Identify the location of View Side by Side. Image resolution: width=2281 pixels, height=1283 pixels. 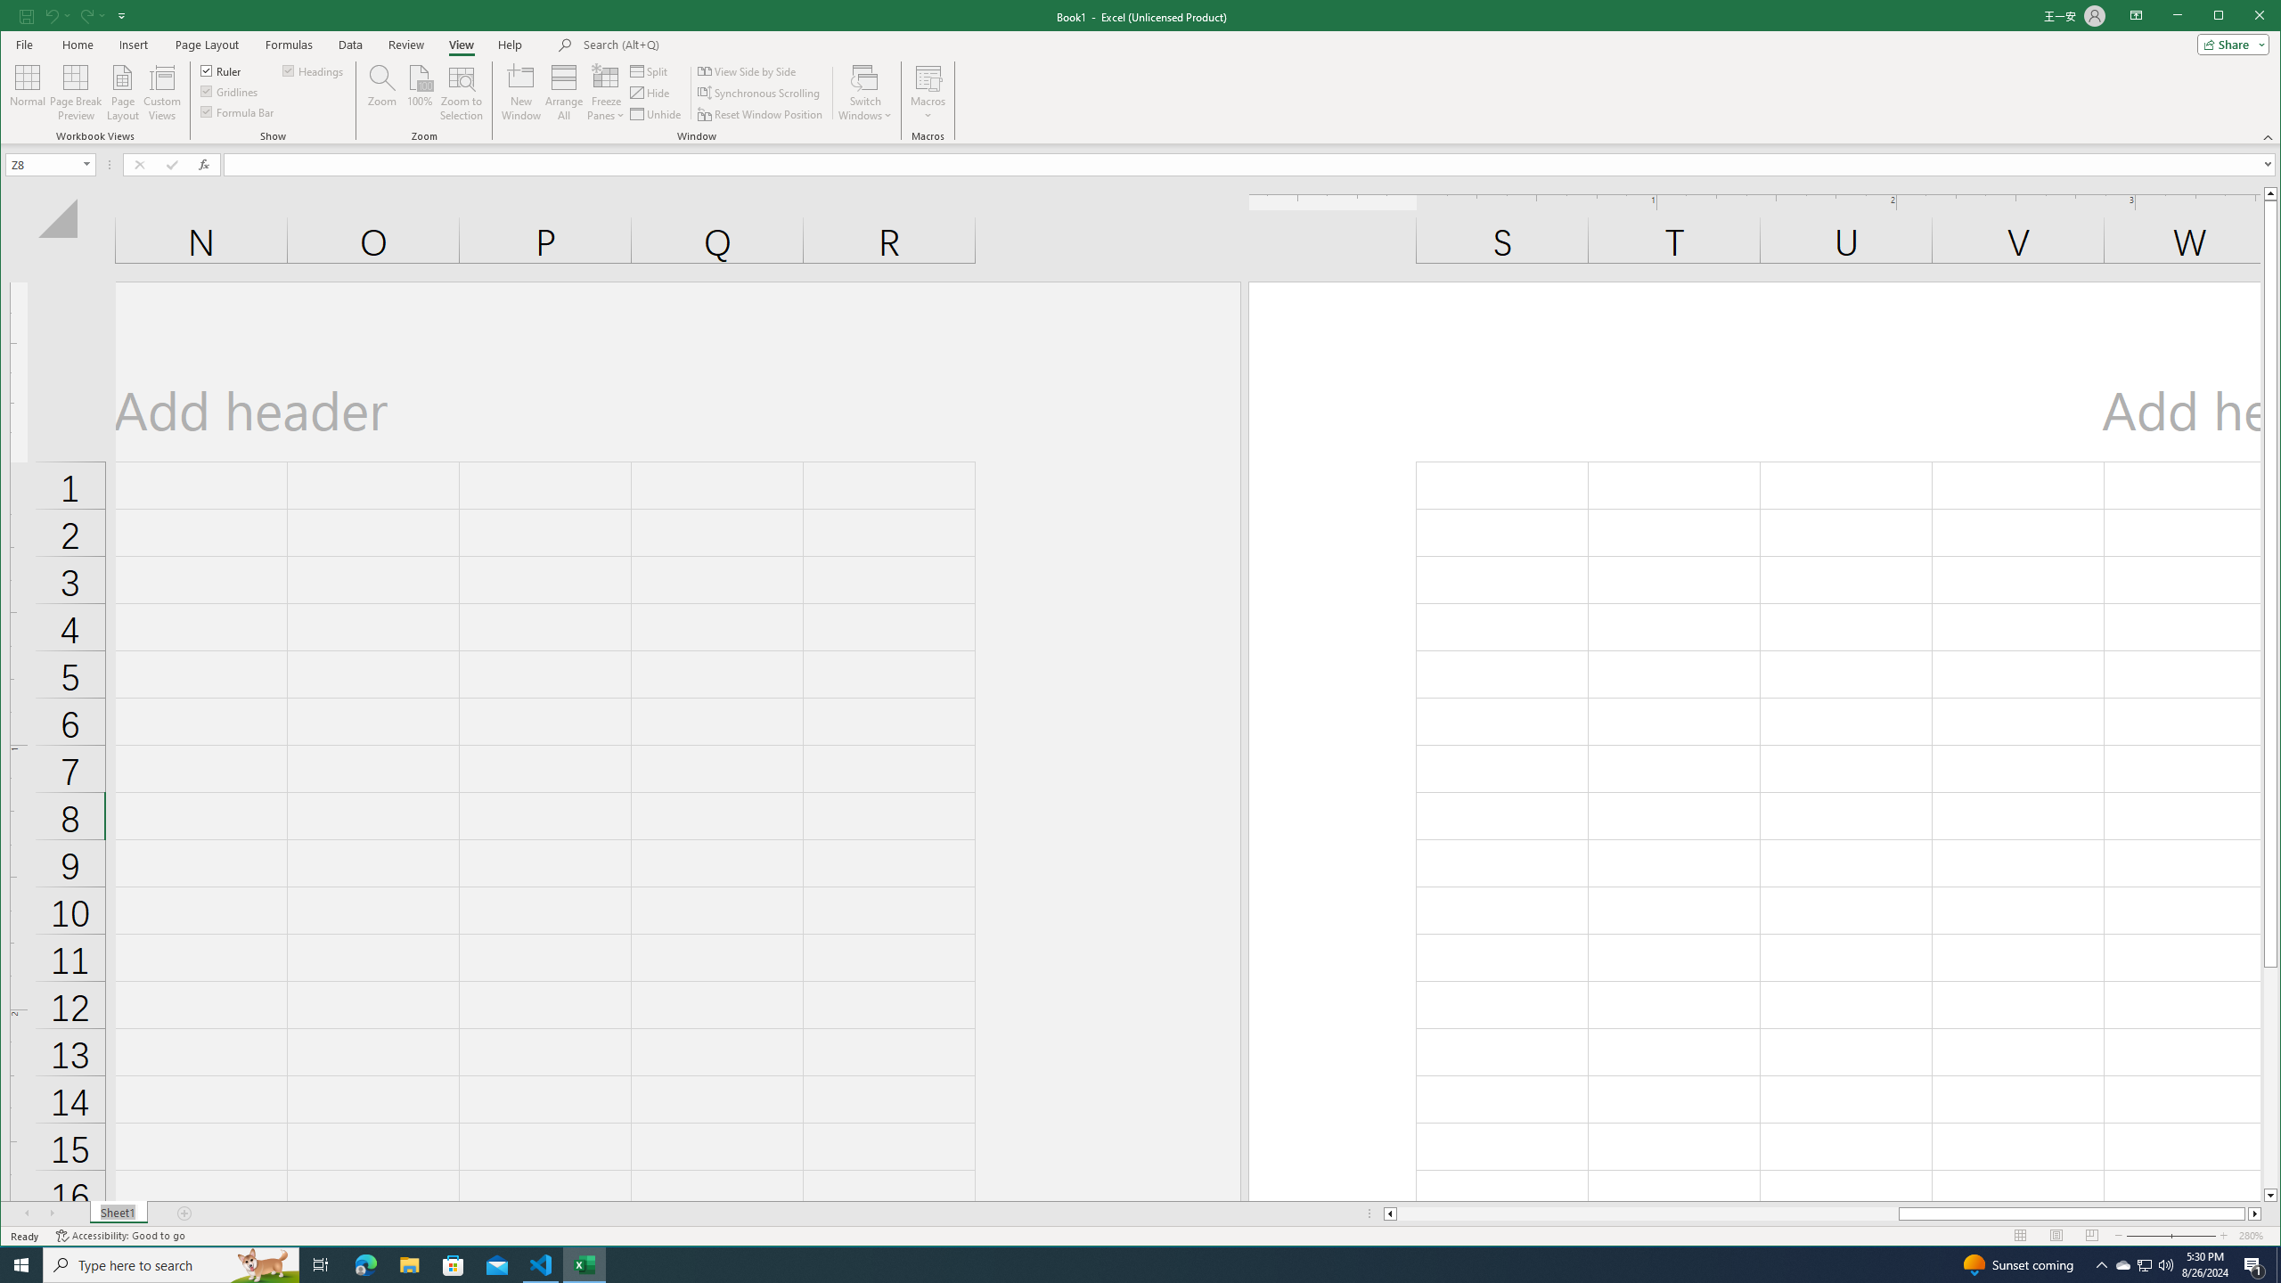
(748, 71).